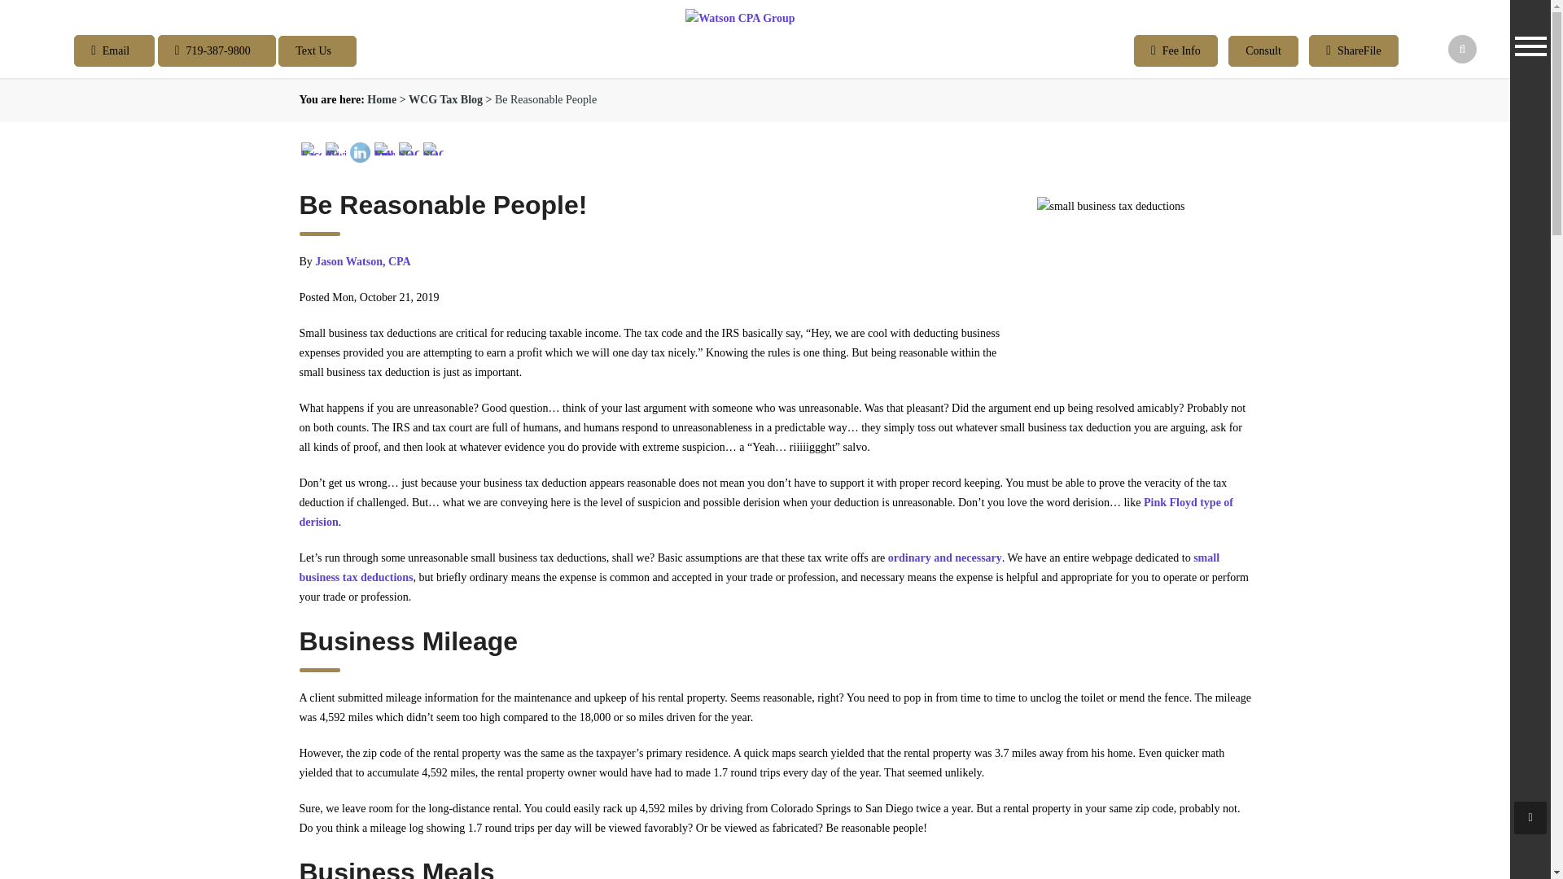 This screenshot has height=879, width=1563. Describe the element at coordinates (1176, 50) in the screenshot. I see `Fee Info` at that location.